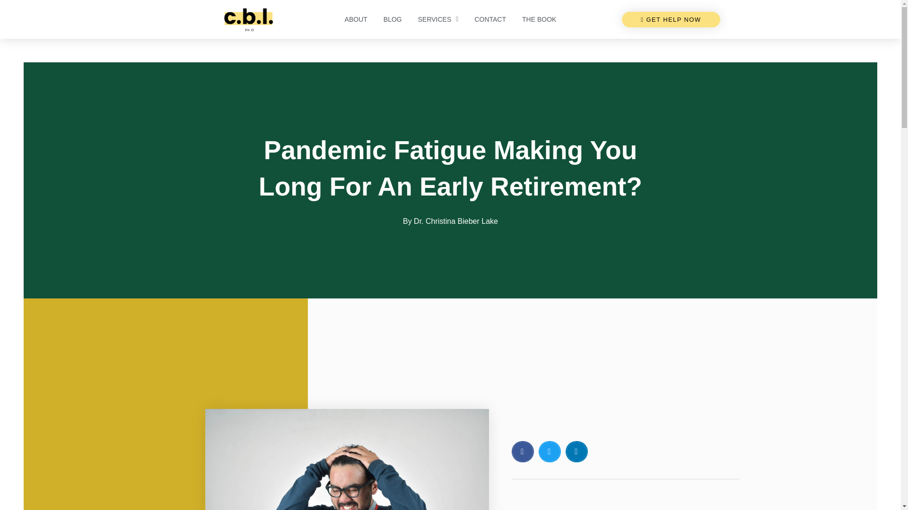 Image resolution: width=908 pixels, height=510 pixels. I want to click on GET HELP NOW, so click(671, 19).